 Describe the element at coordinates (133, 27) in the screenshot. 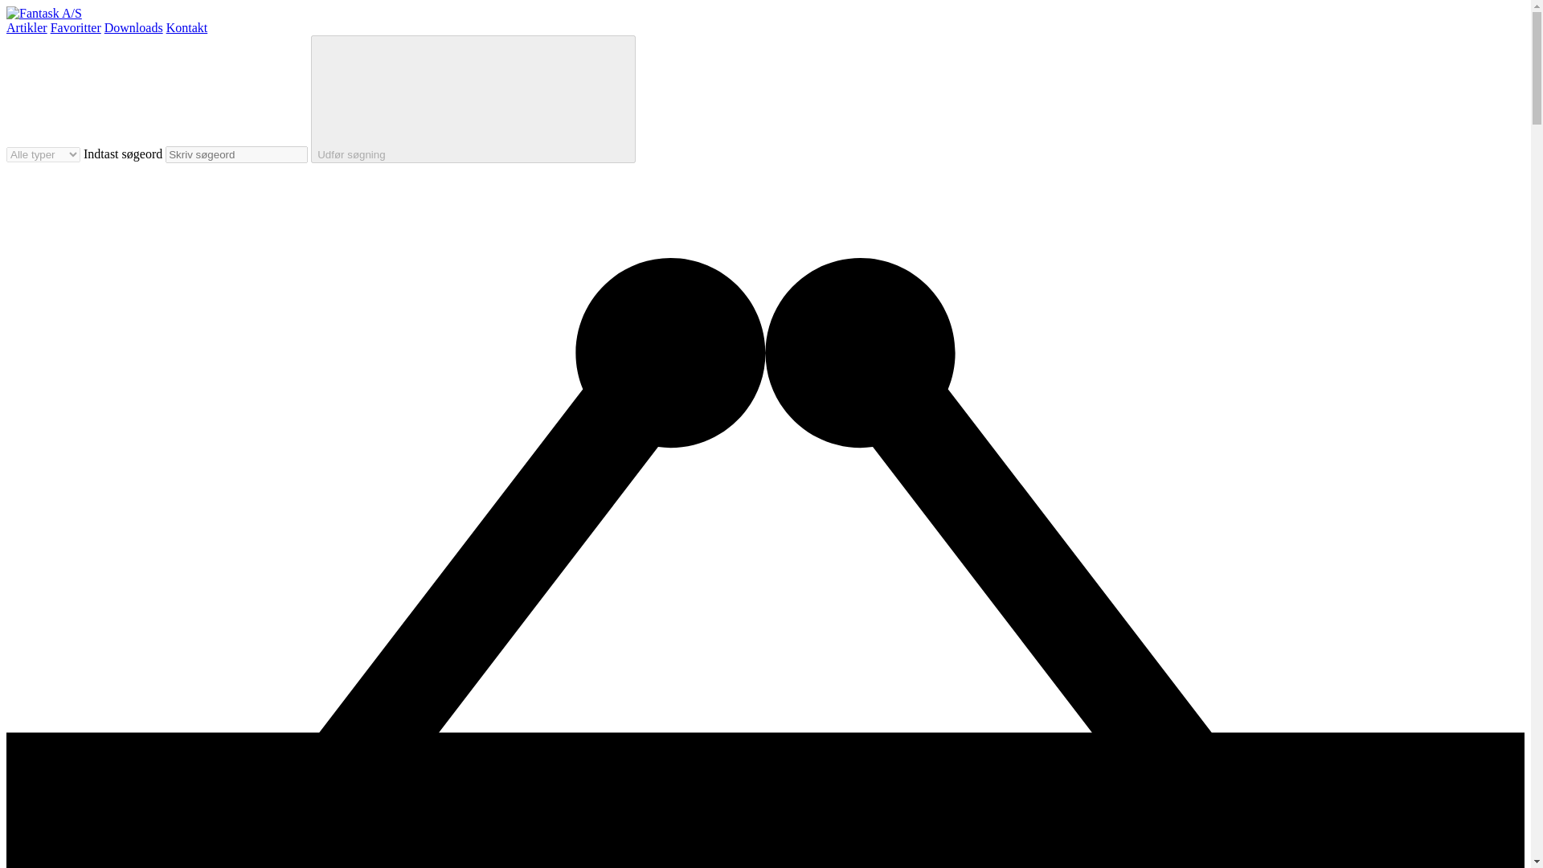

I see `Downloads` at that location.